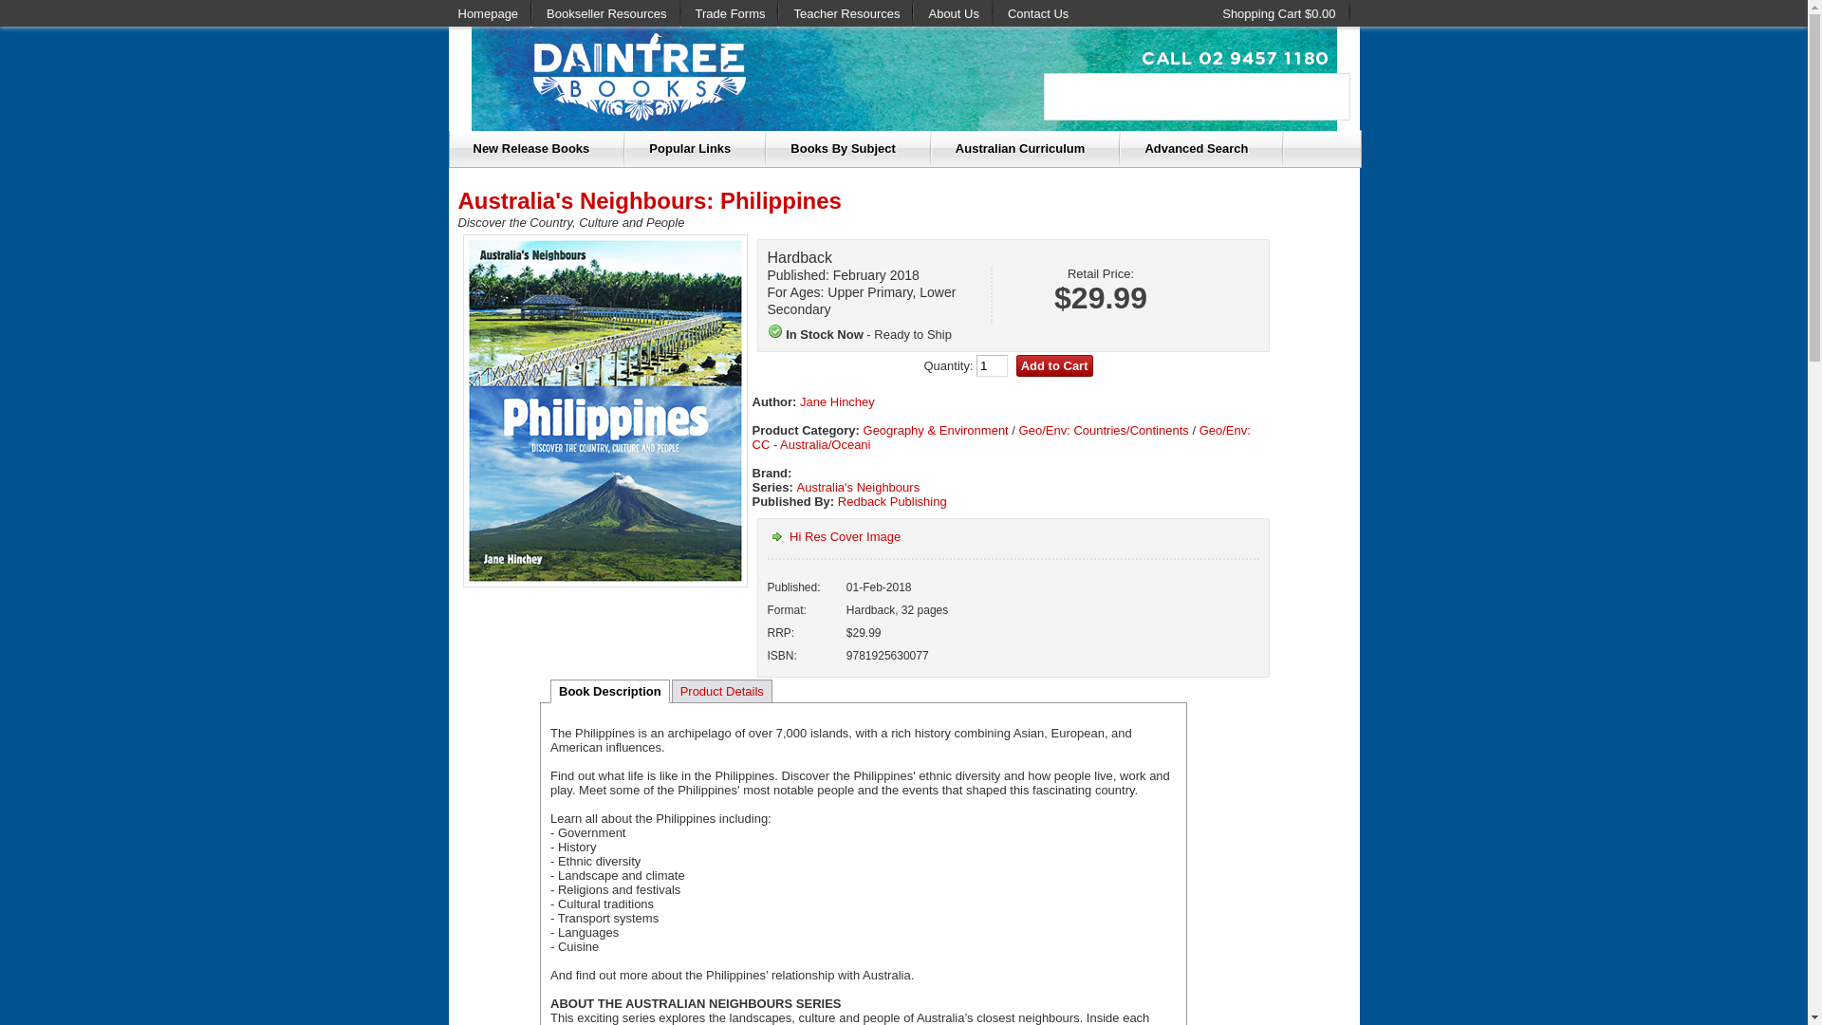  What do you see at coordinates (1055, 365) in the screenshot?
I see `Add to Cart` at bounding box center [1055, 365].